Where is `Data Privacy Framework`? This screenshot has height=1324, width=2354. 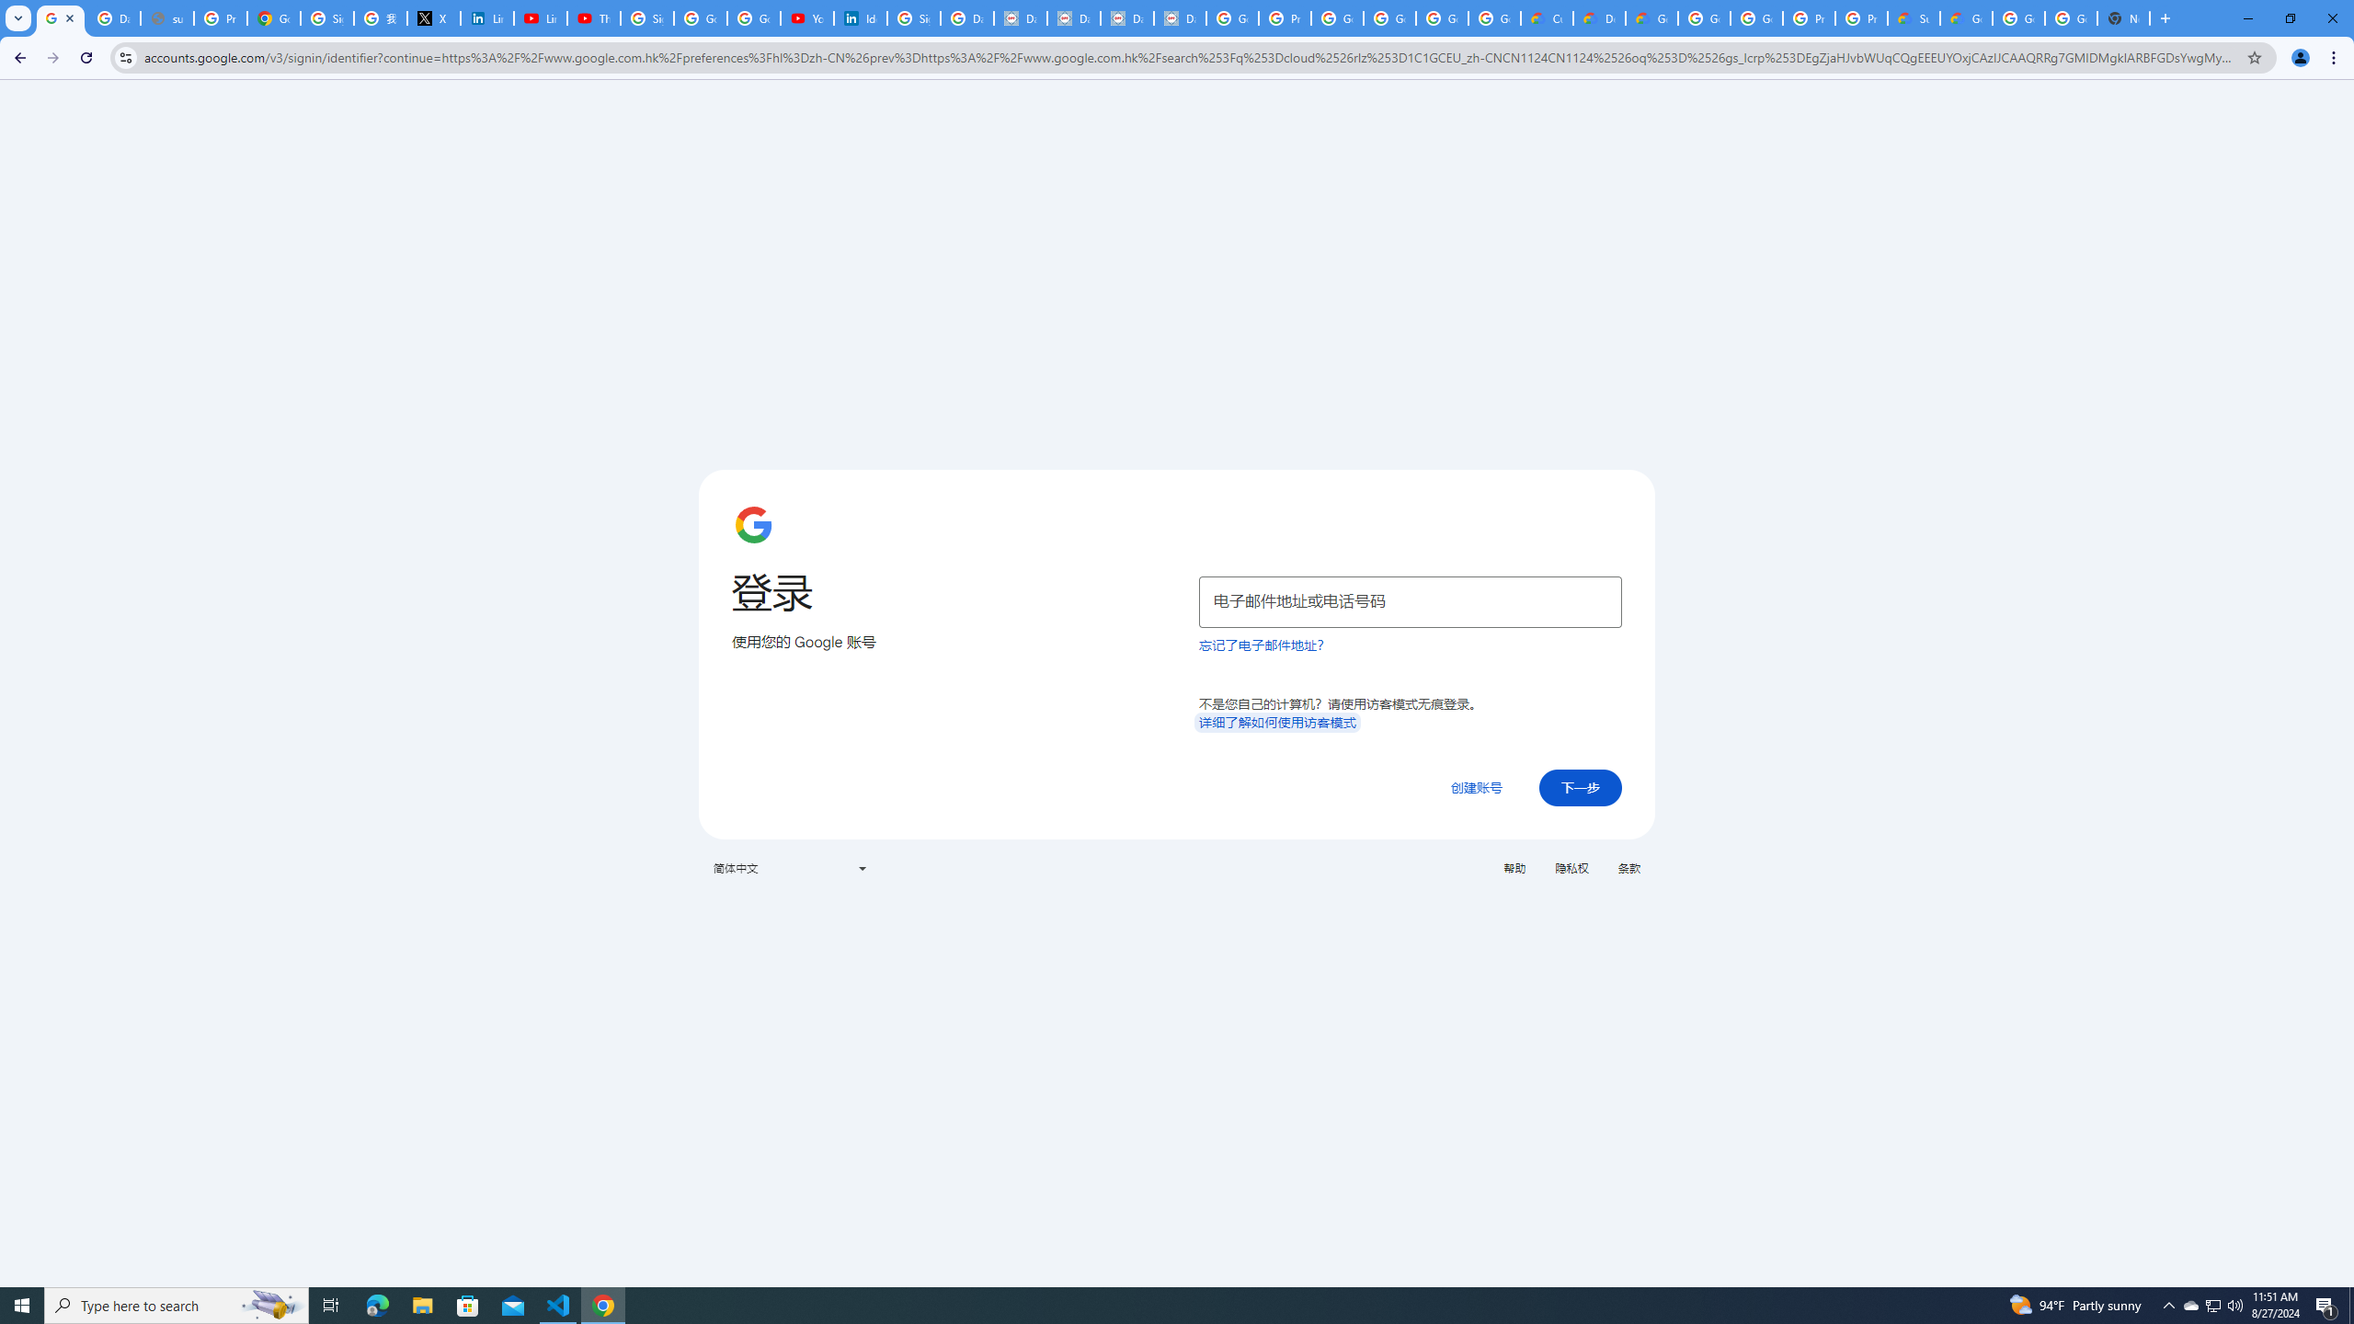
Data Privacy Framework is located at coordinates (1020, 18).